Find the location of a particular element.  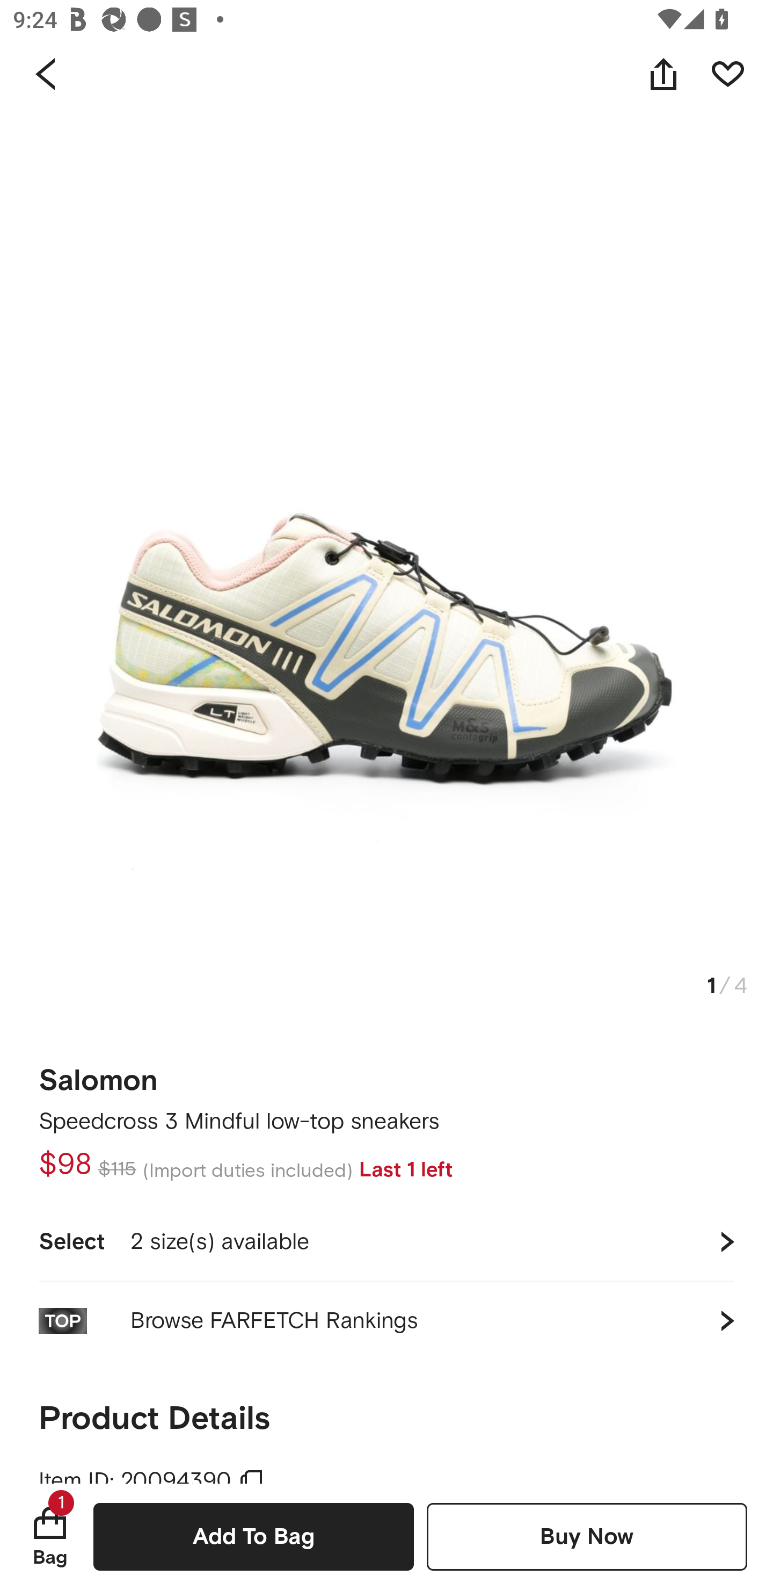

Browse FARFETCH Rankings is located at coordinates (386, 1320).